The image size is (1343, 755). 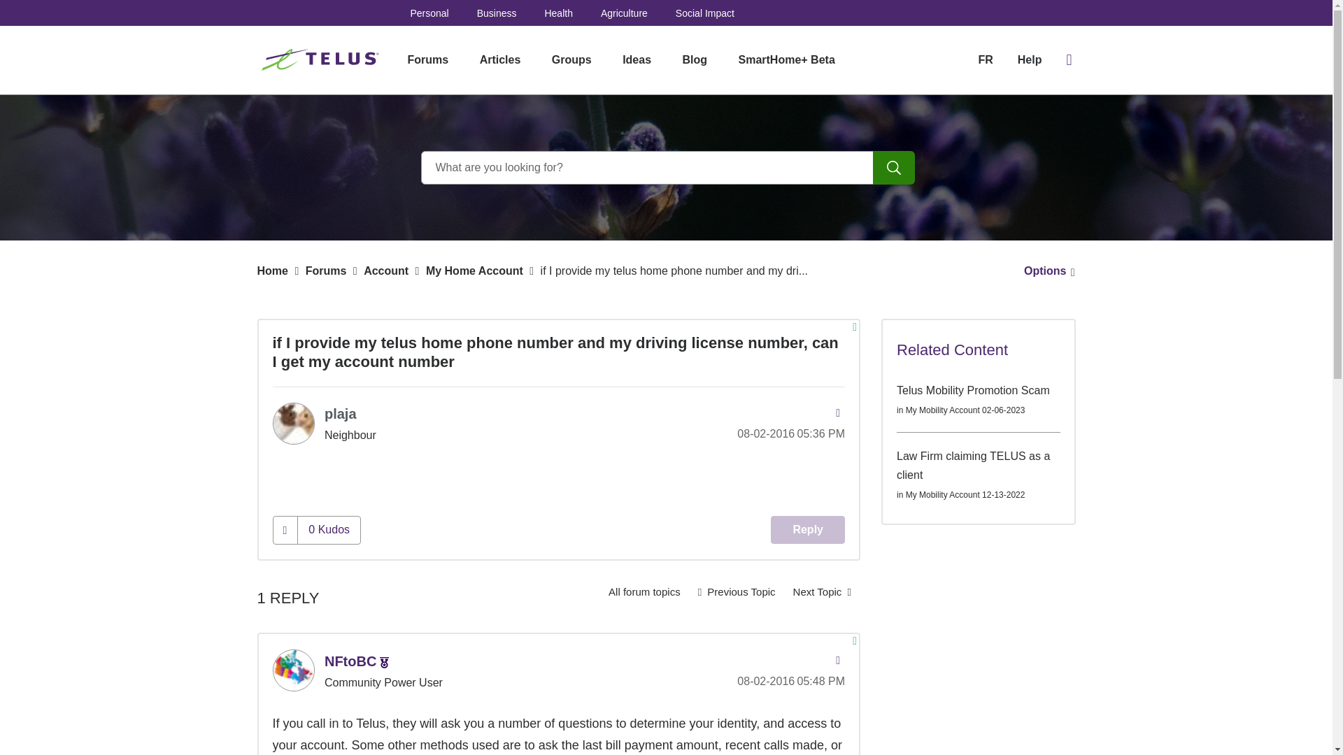 What do you see at coordinates (624, 13) in the screenshot?
I see `Agriculture` at bounding box center [624, 13].